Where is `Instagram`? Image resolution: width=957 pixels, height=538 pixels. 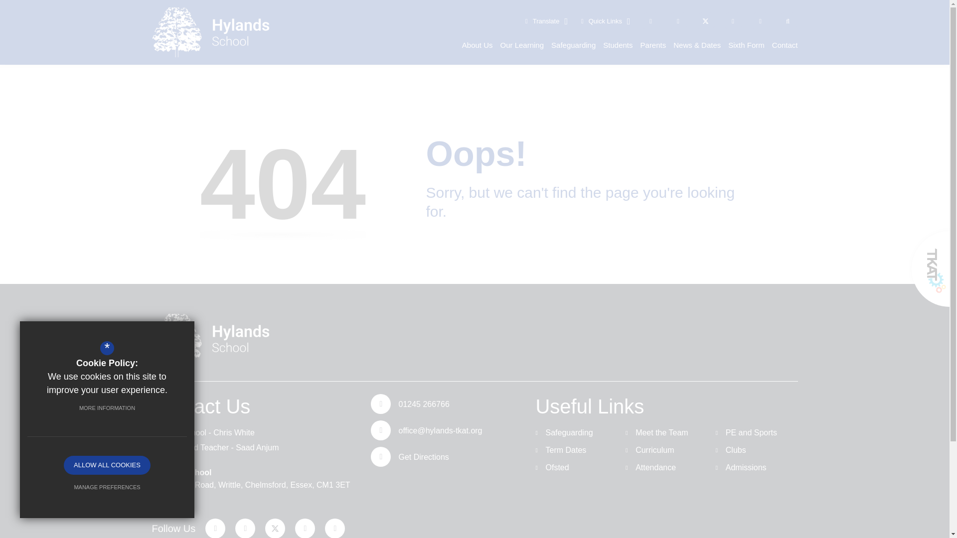
Instagram is located at coordinates (651, 20).